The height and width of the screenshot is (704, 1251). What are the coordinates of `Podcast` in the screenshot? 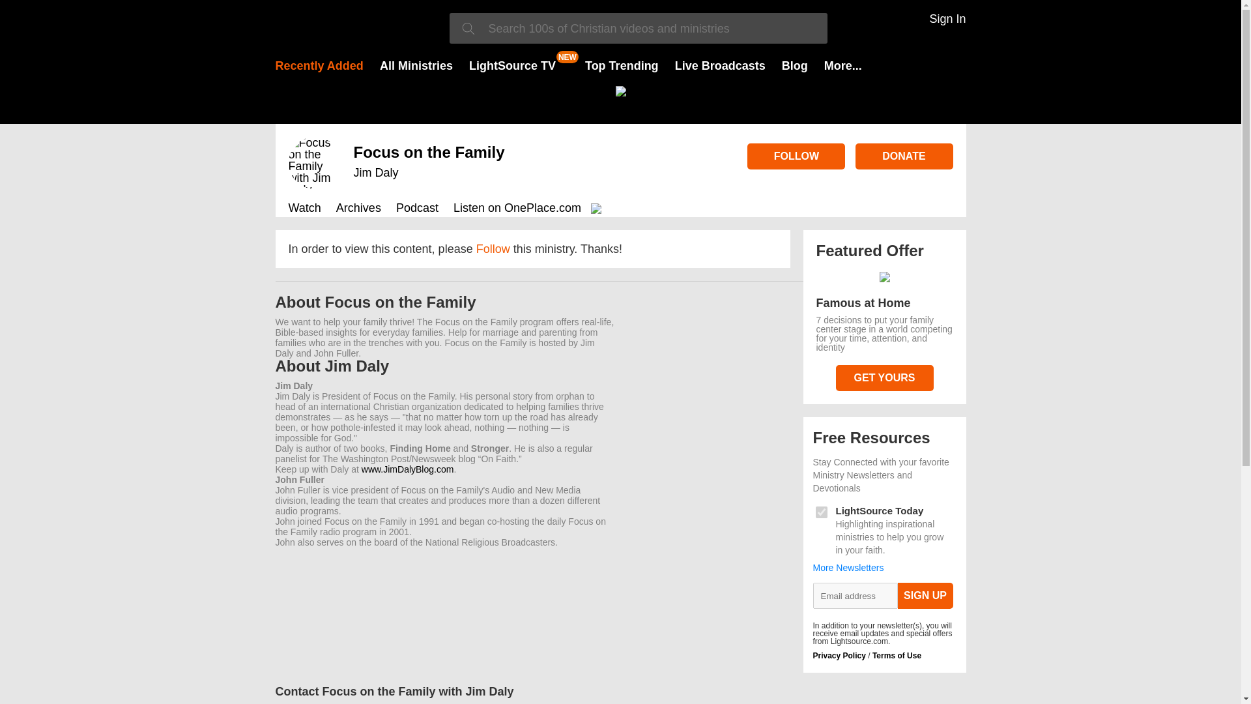 It's located at (417, 209).